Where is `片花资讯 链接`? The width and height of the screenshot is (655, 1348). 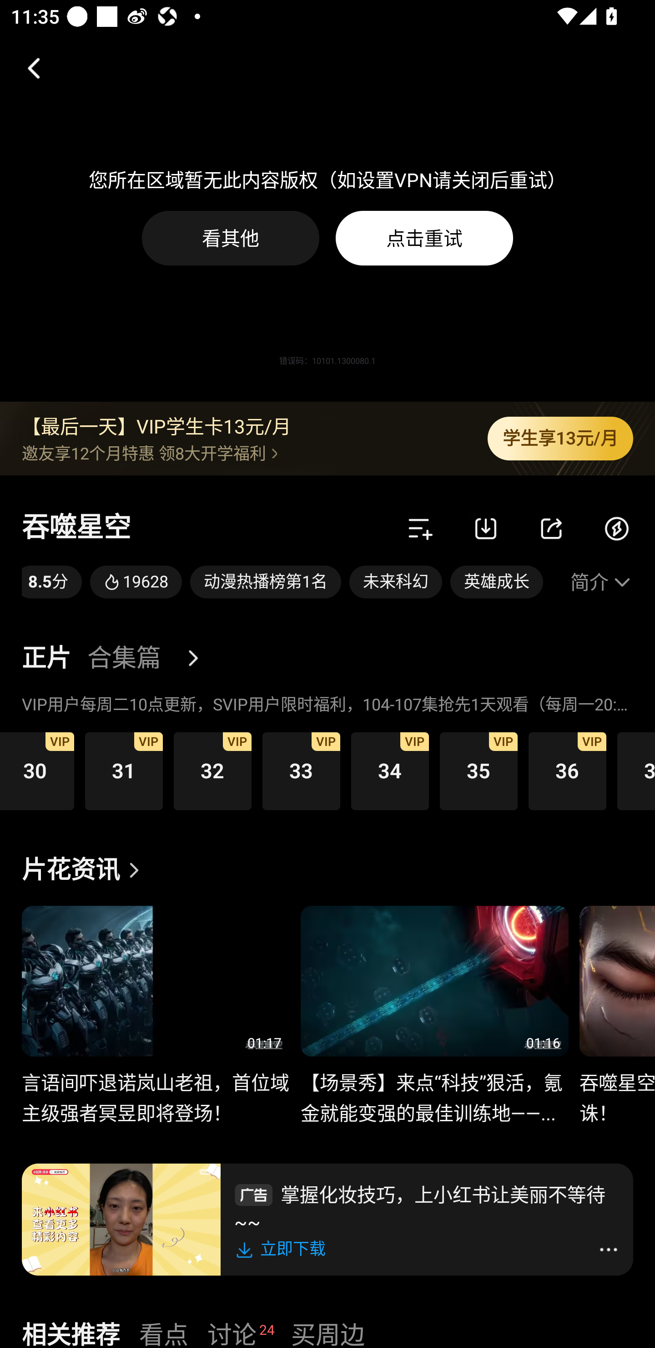
片花资讯 链接 is located at coordinates (85, 870).